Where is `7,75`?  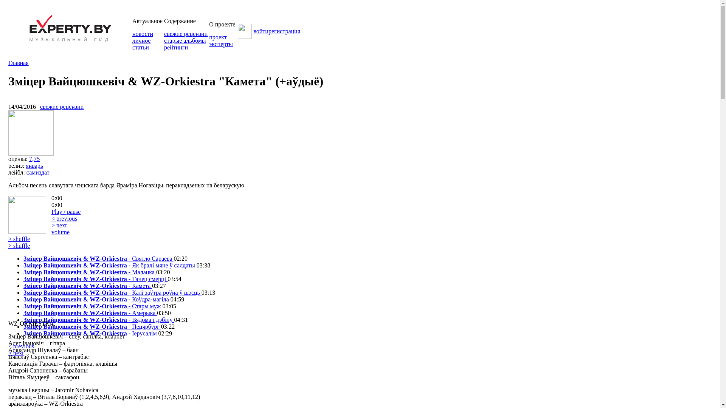 7,75 is located at coordinates (34, 159).